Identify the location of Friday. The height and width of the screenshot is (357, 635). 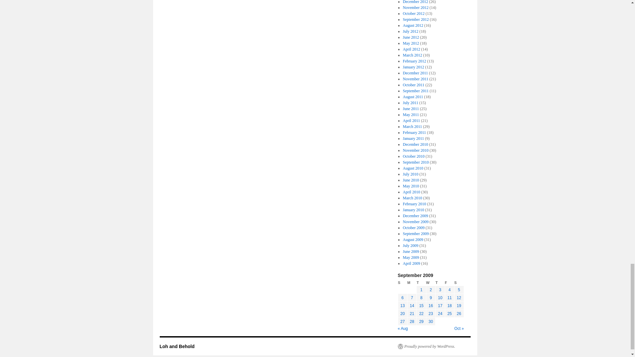
(449, 283).